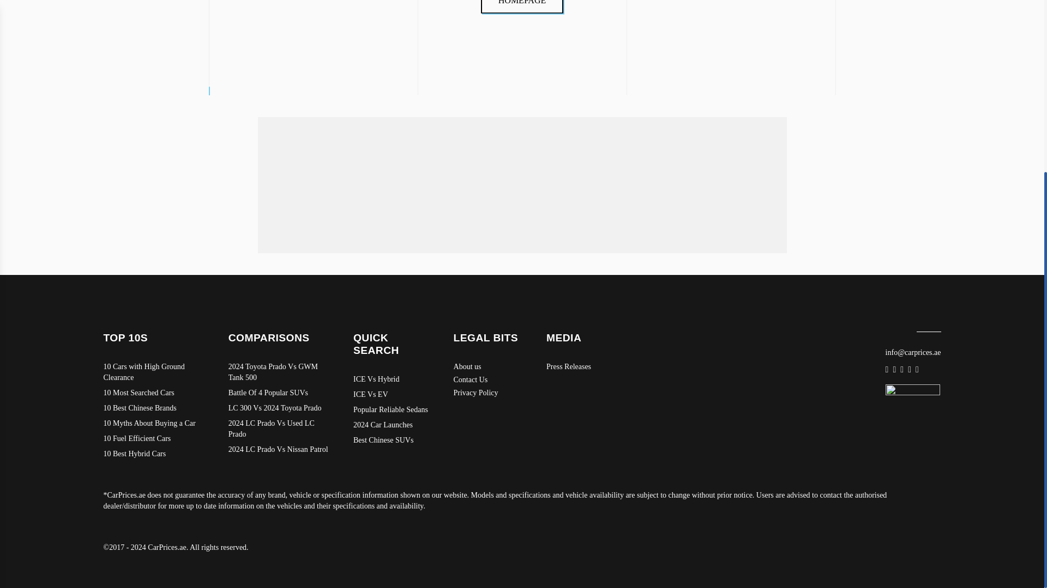 Image resolution: width=1047 pixels, height=588 pixels. Describe the element at coordinates (155, 424) in the screenshot. I see `10 Myths About Buying a Car` at that location.